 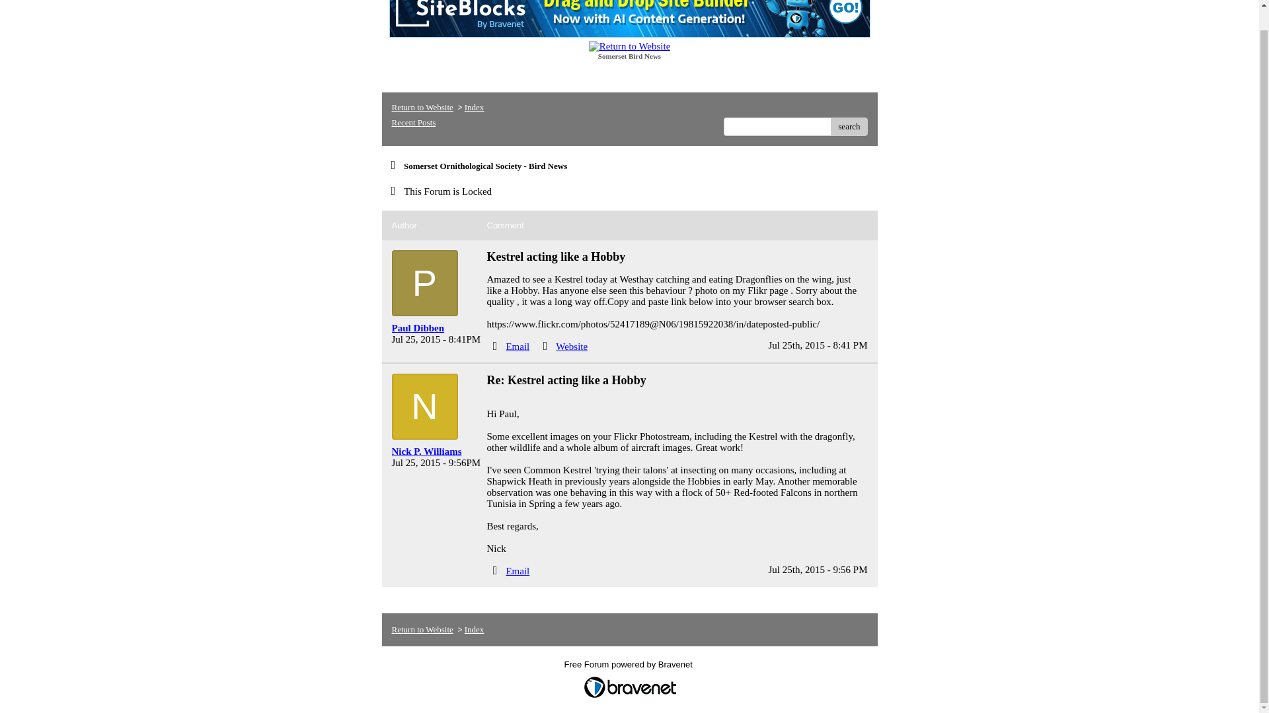 What do you see at coordinates (412, 123) in the screenshot?
I see `Recent Posts` at bounding box center [412, 123].